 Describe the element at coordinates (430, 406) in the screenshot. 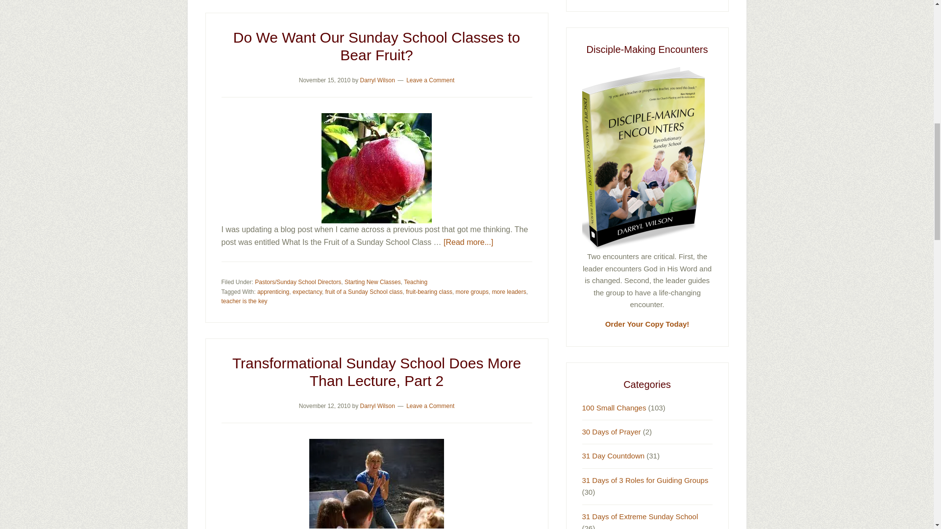

I see `Leave a Comment` at that location.